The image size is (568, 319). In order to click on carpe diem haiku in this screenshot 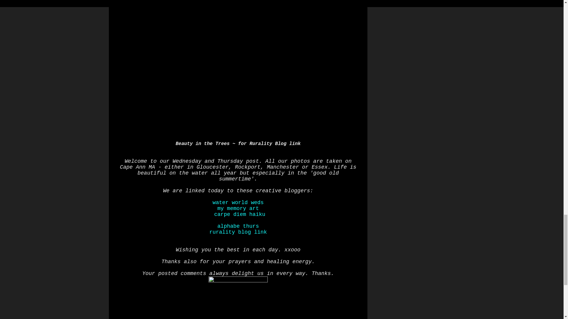, I will do `click(240, 214)`.